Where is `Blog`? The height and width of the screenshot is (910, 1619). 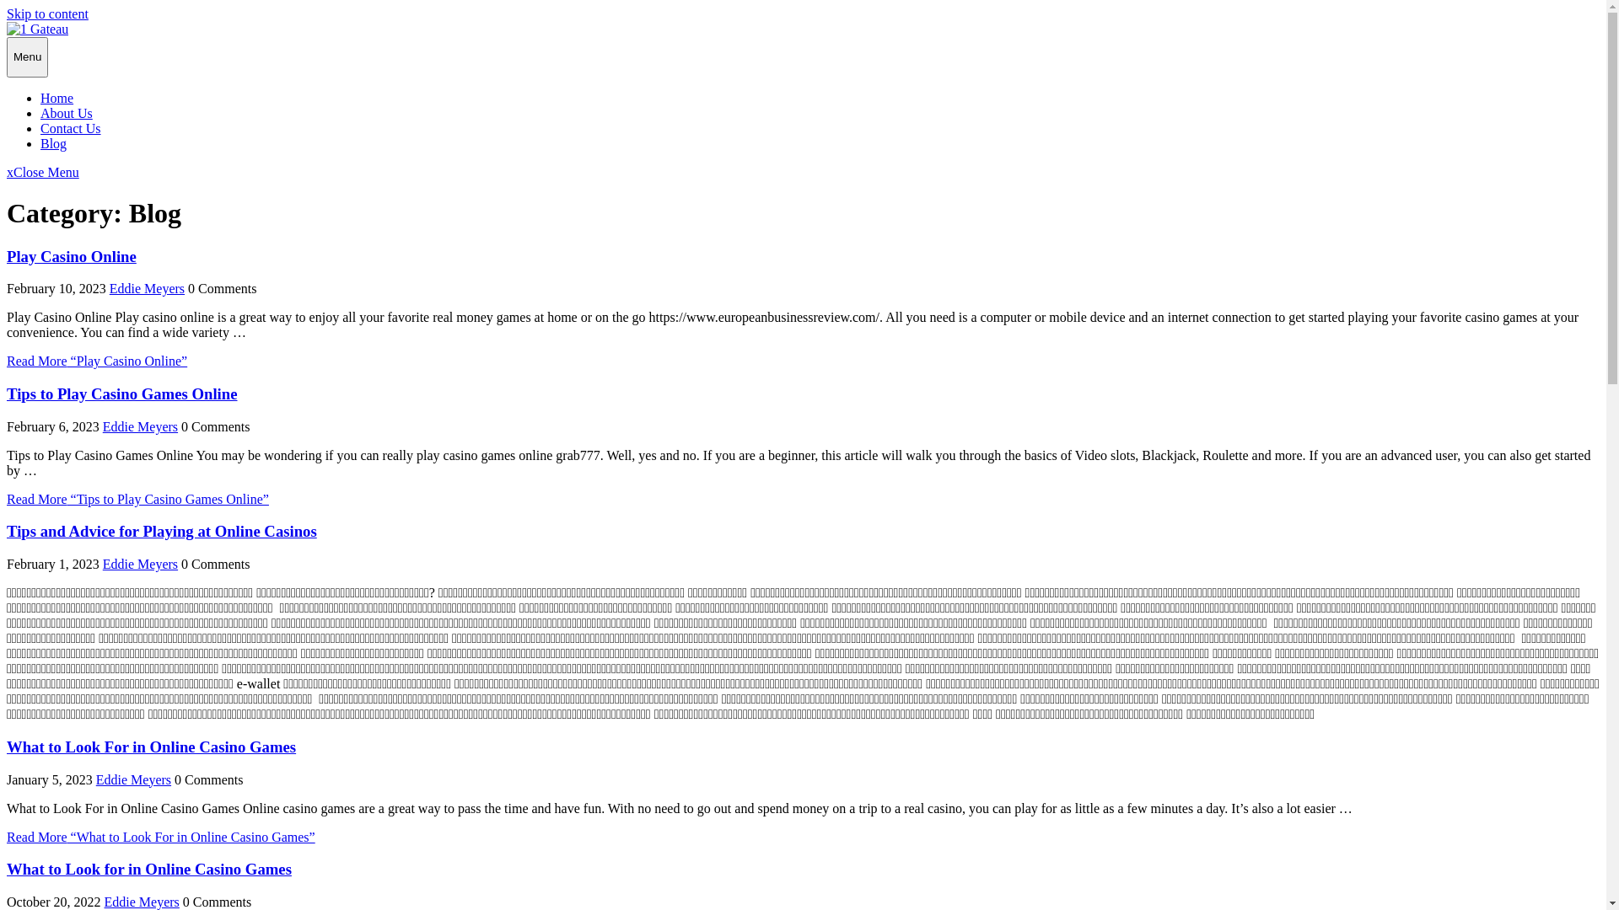
Blog is located at coordinates (54, 143).